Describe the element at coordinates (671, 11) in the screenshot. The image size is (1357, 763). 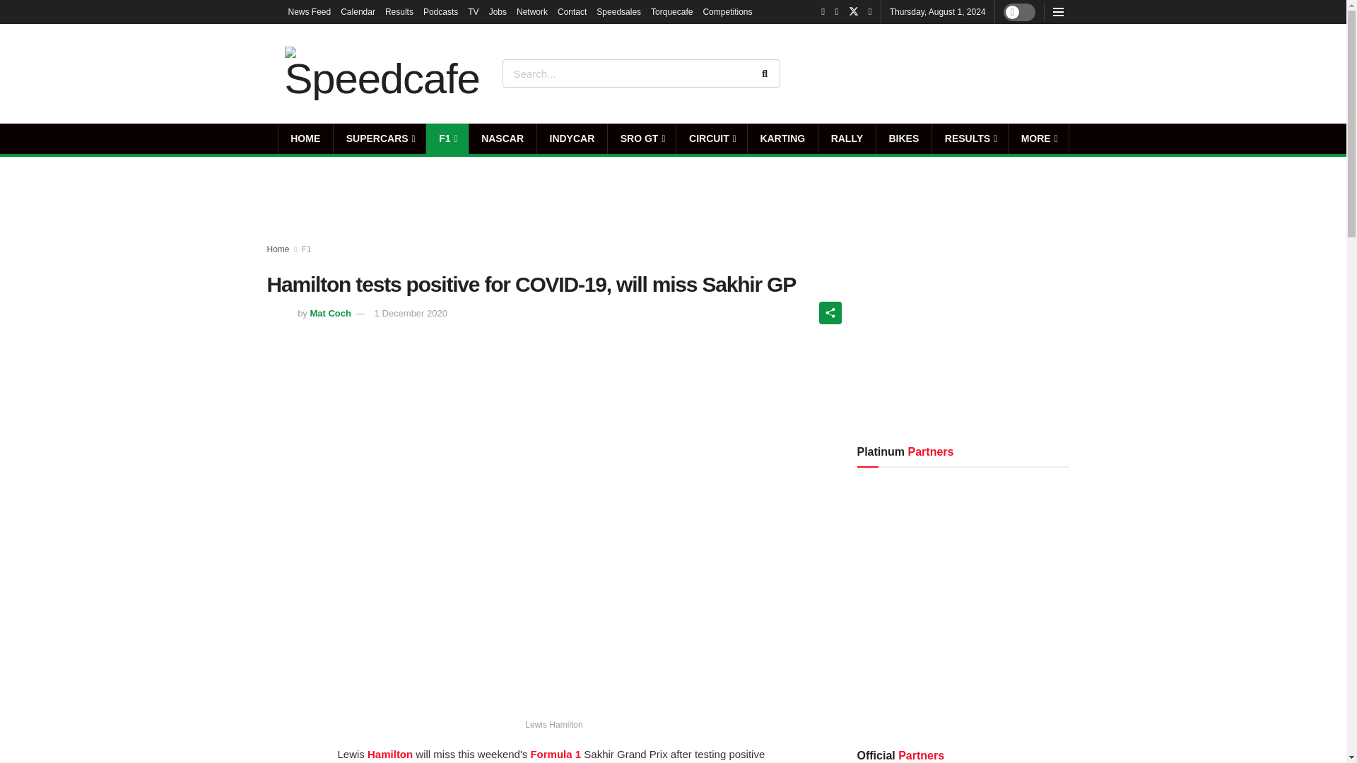
I see `Torquecafe` at that location.